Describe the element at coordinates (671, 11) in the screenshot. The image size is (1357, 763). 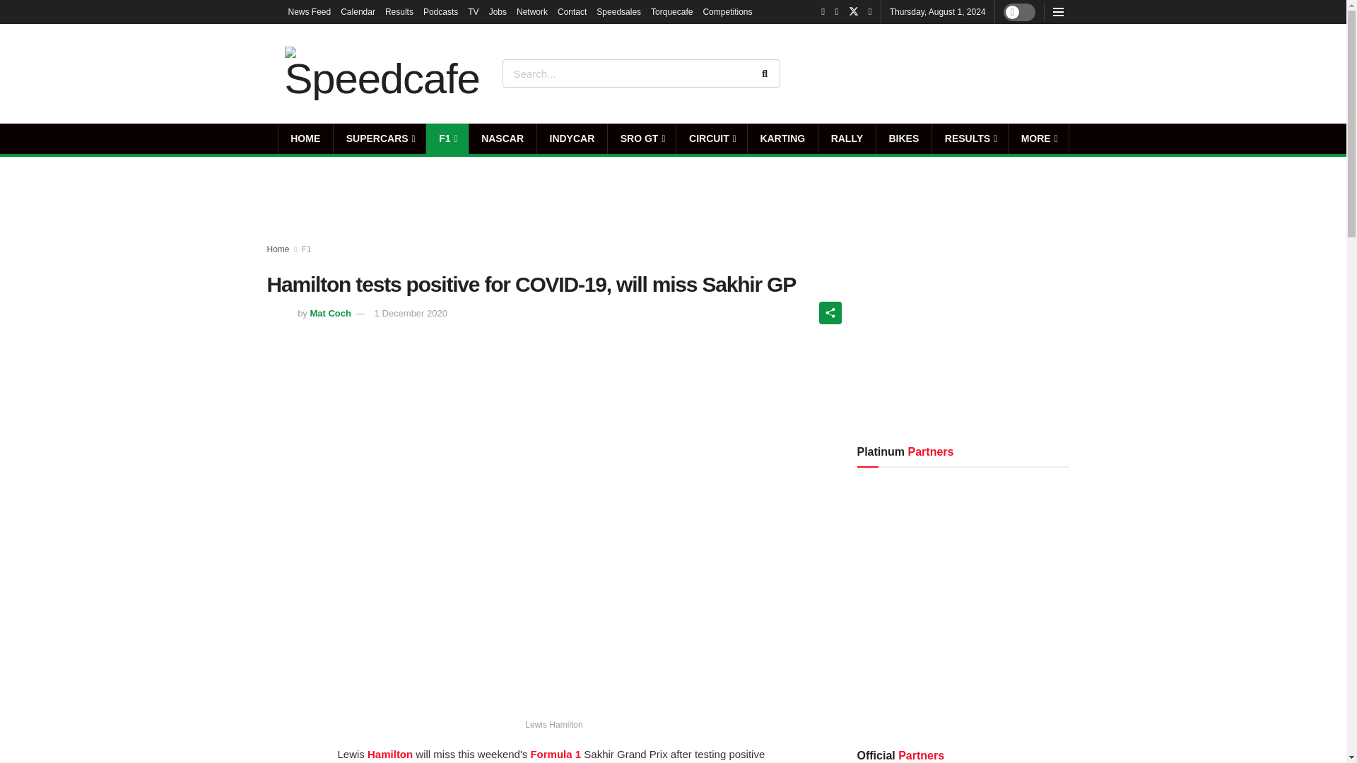
I see `Torquecafe` at that location.